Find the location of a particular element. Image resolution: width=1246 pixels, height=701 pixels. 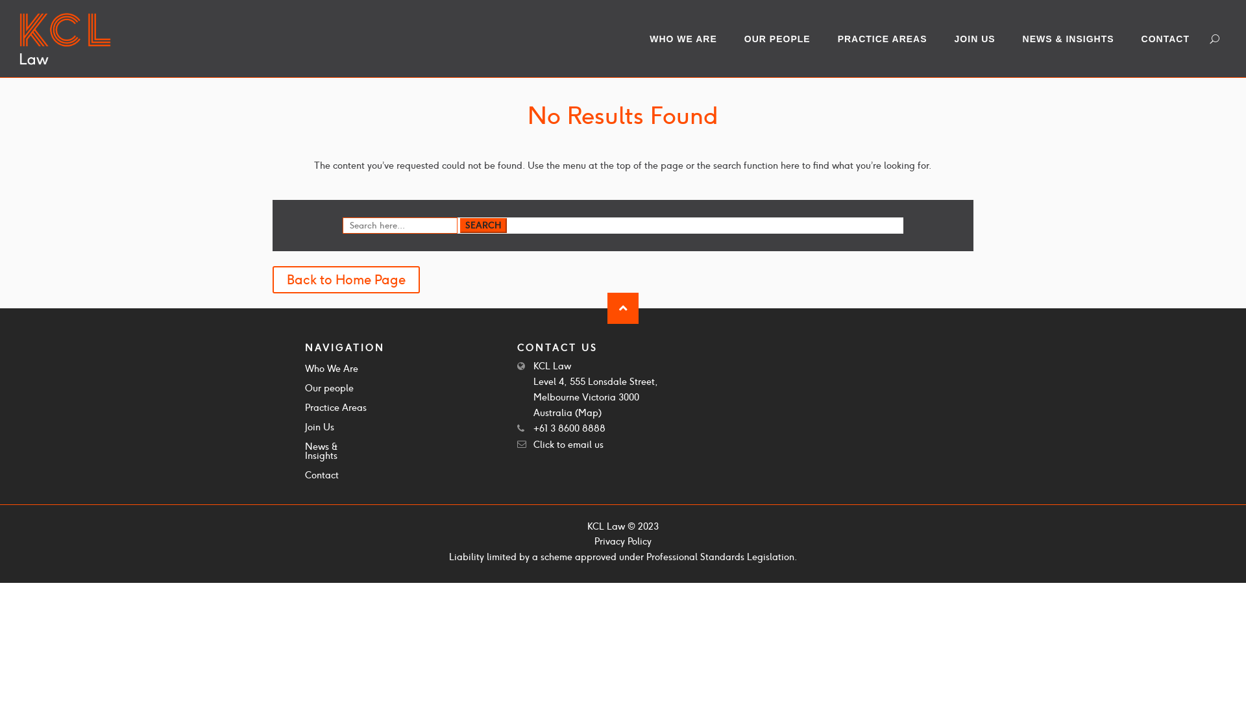

Privacy Policy is located at coordinates (623, 541).